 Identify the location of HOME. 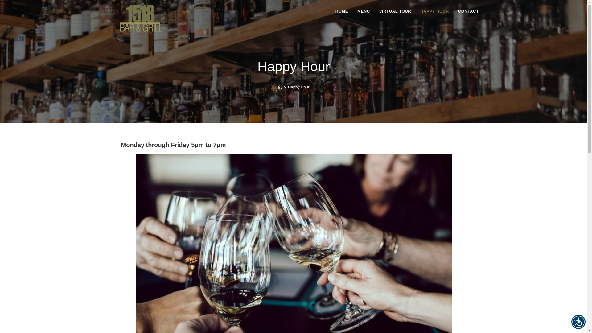
(342, 11).